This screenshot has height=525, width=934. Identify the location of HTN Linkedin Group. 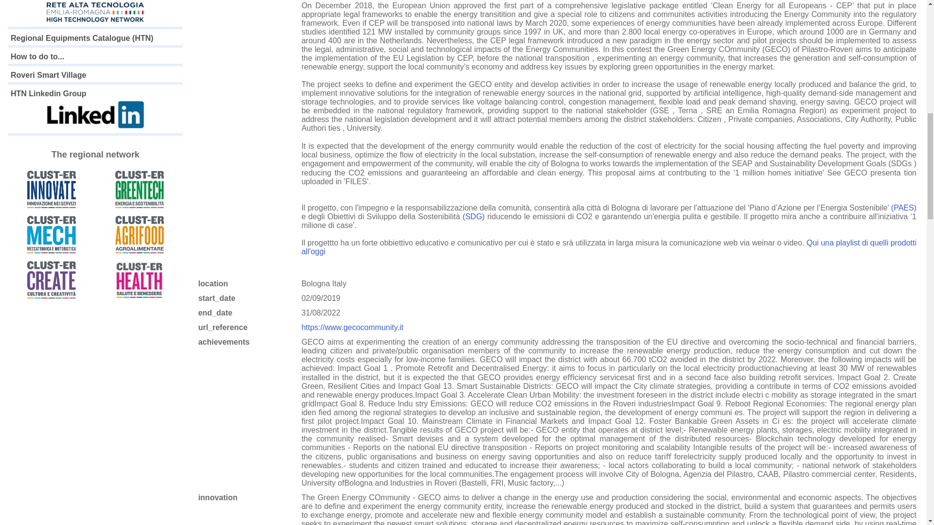
(95, 110).